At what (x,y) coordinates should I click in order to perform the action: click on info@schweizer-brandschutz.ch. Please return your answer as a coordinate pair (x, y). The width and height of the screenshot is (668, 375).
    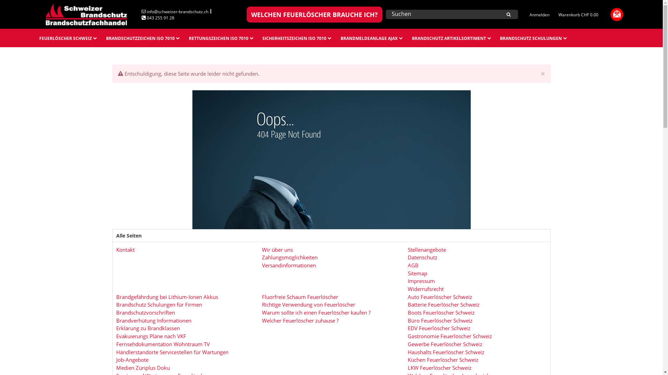
    Looking at the image, I should click on (175, 11).